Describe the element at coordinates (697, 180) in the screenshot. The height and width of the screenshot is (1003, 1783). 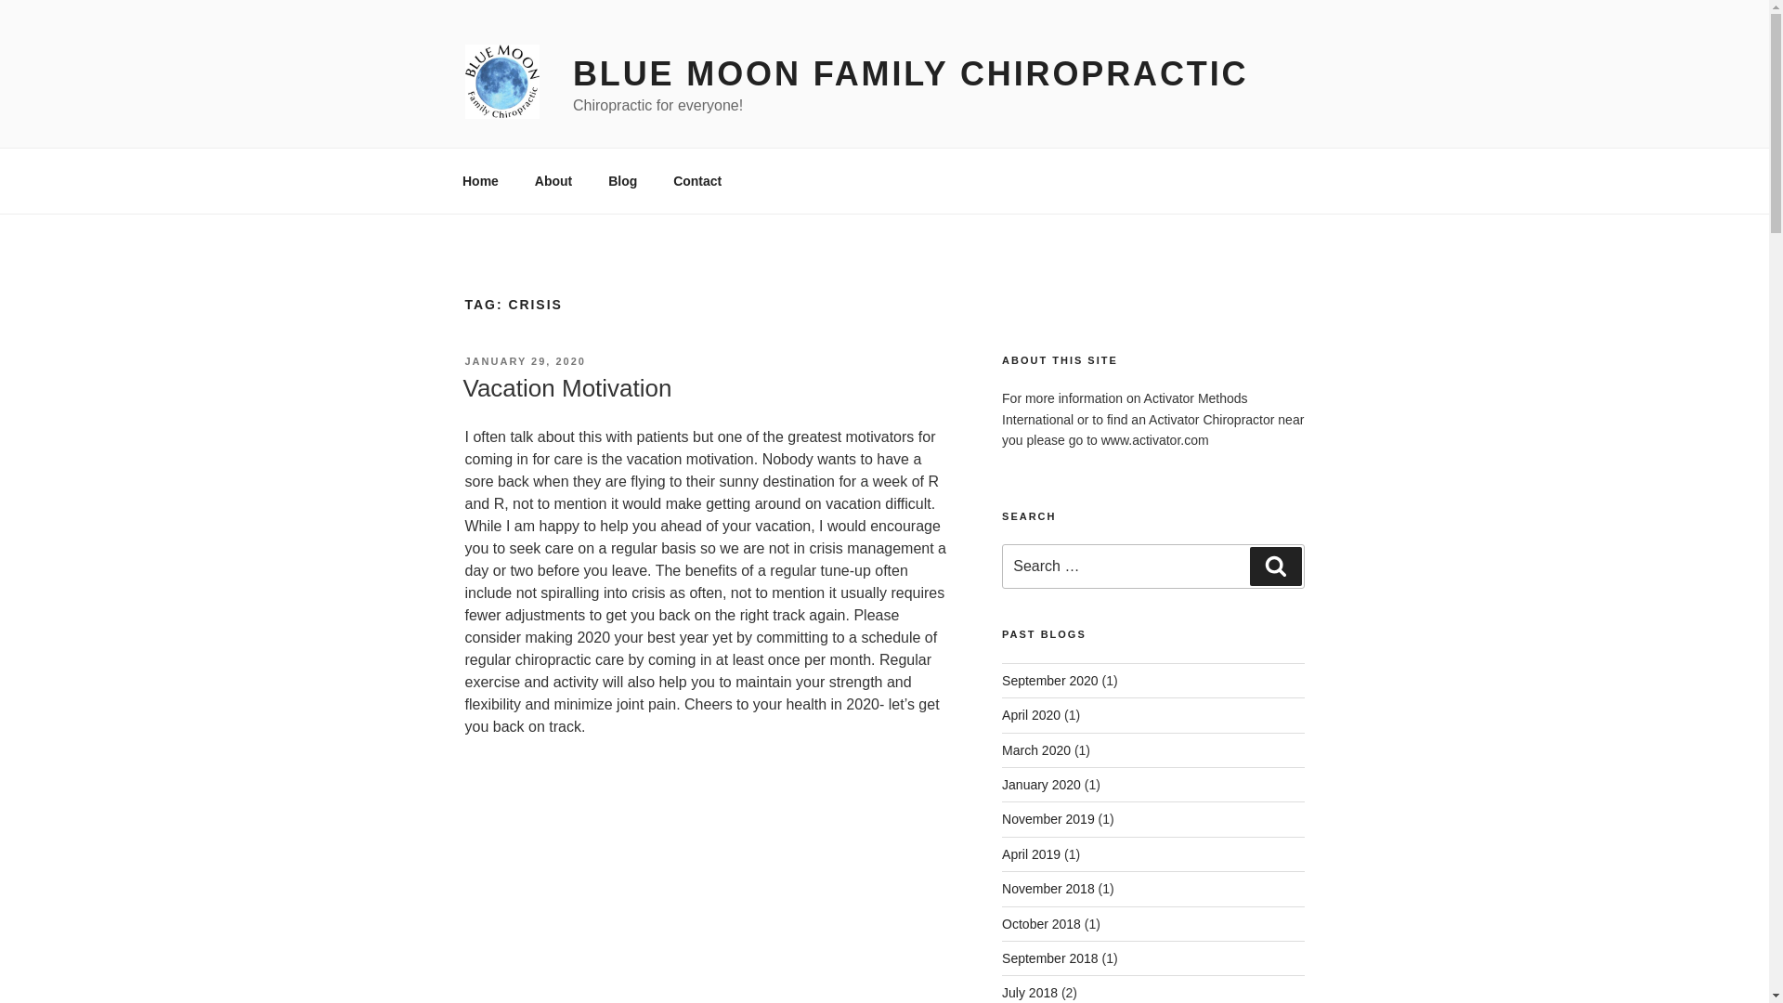
I see `Contact` at that location.